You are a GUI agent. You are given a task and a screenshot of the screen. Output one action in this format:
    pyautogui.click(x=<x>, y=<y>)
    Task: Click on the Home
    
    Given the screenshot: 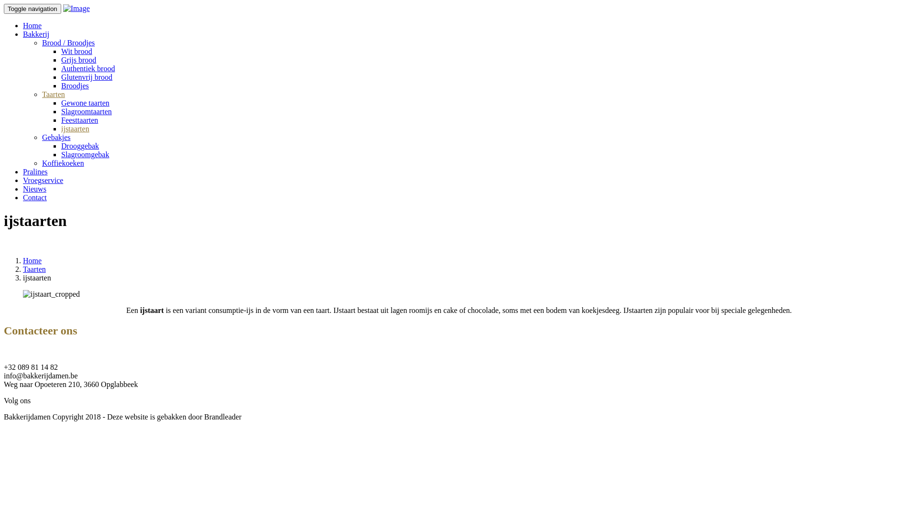 What is the action you would take?
    pyautogui.click(x=33, y=261)
    